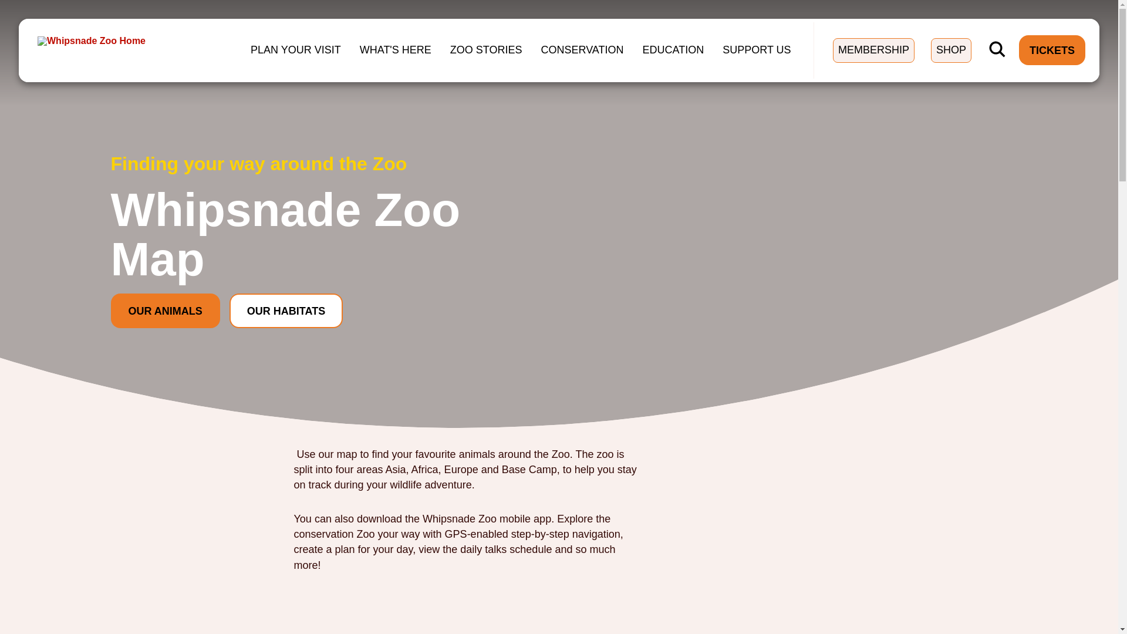 This screenshot has height=634, width=1127. I want to click on PLAN YOUR VISIT, so click(296, 49).